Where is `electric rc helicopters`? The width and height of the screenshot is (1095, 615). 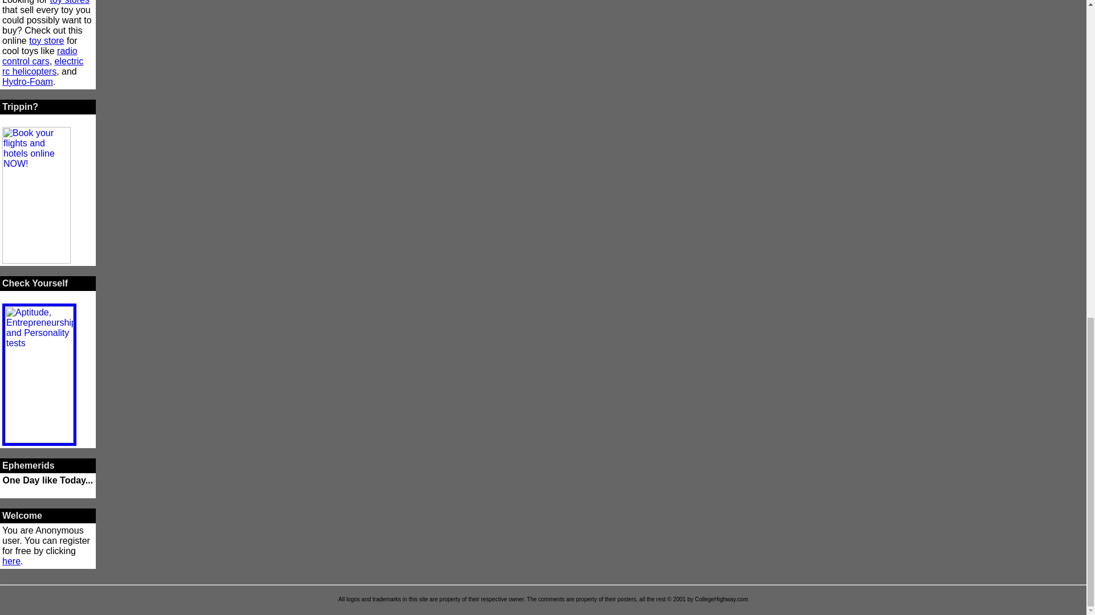
electric rc helicopters is located at coordinates (42, 66).